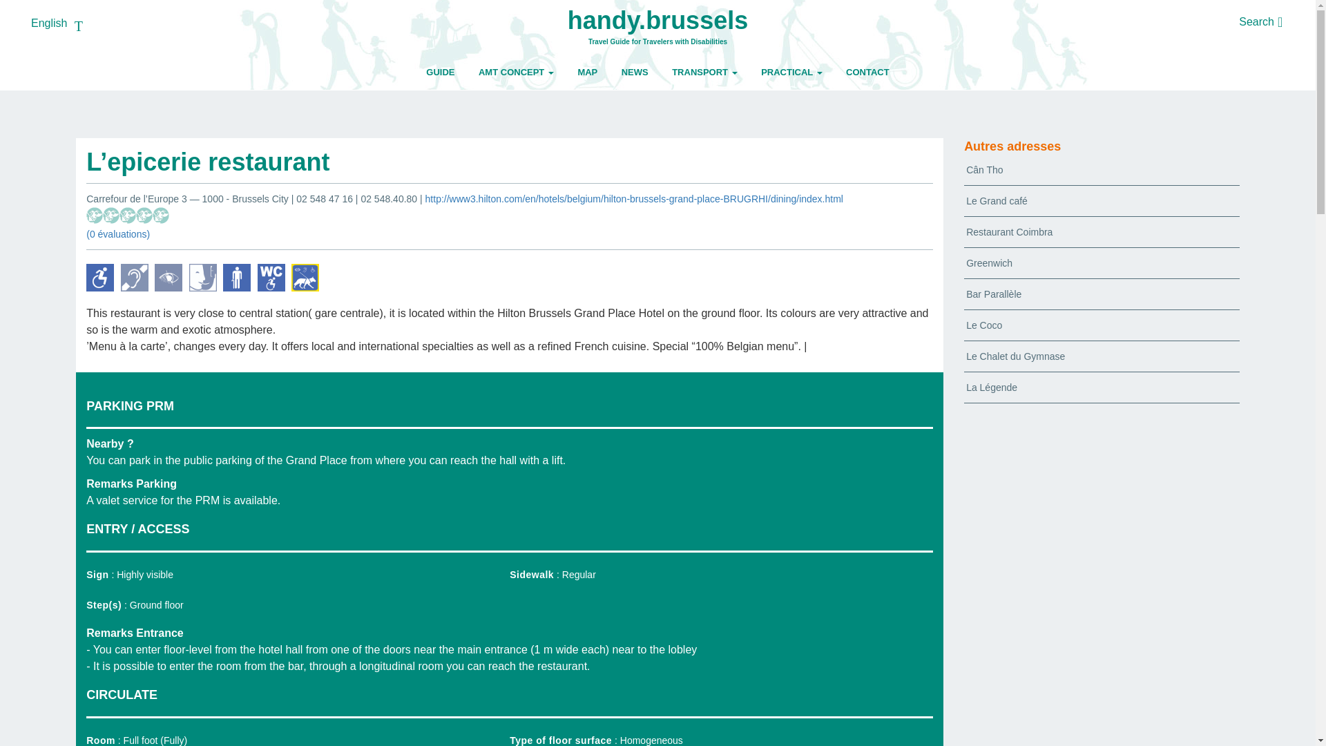 The height and width of the screenshot is (746, 1326). I want to click on handy.brussels, so click(657, 22).